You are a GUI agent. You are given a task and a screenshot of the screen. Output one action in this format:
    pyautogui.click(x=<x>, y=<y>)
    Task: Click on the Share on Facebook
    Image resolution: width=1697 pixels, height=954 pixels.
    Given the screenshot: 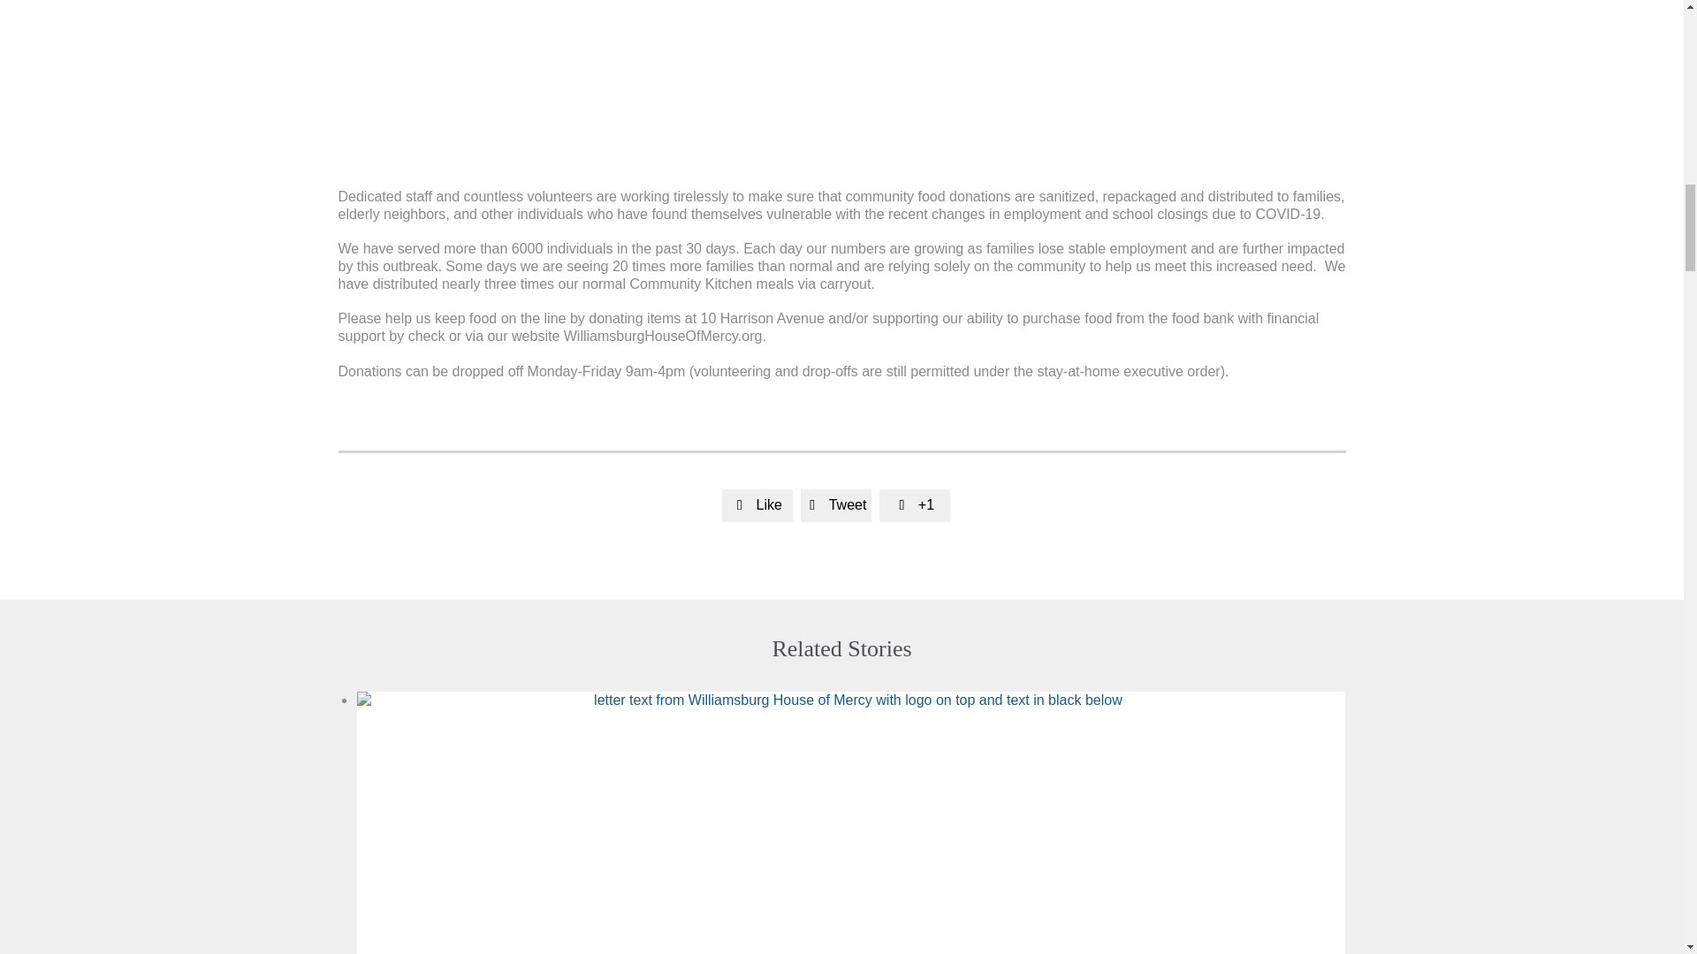 What is the action you would take?
    pyautogui.click(x=757, y=504)
    